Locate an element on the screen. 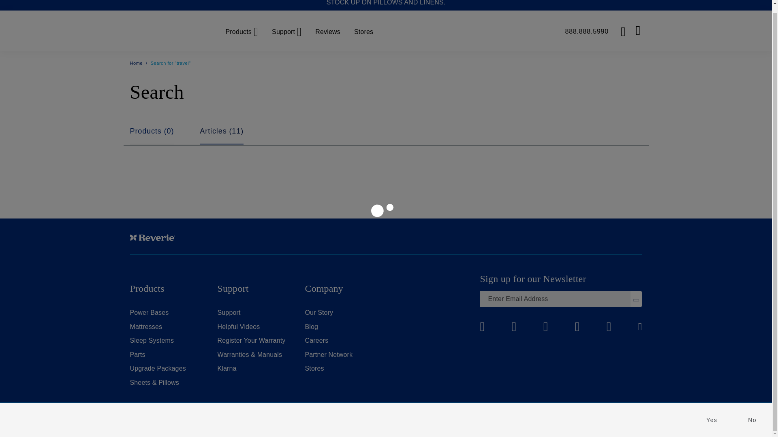 This screenshot has height=437, width=778. Go to Helpful Videos is located at coordinates (238, 327).